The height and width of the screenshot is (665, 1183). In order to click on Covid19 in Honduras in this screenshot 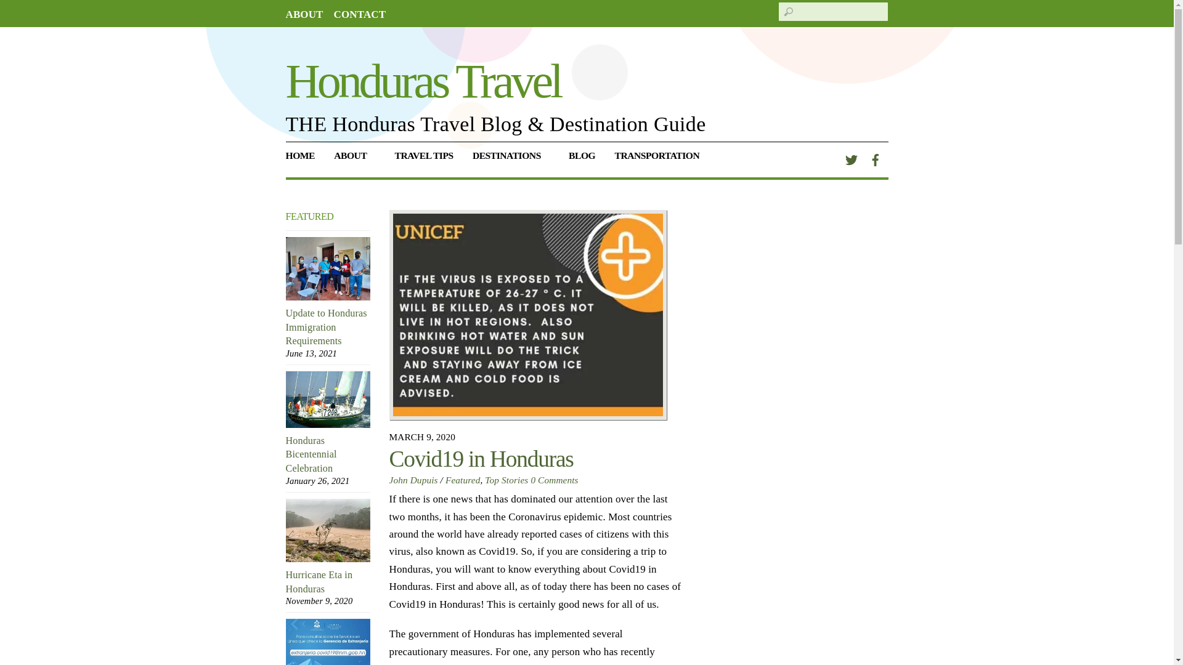, I will do `click(527, 315)`.